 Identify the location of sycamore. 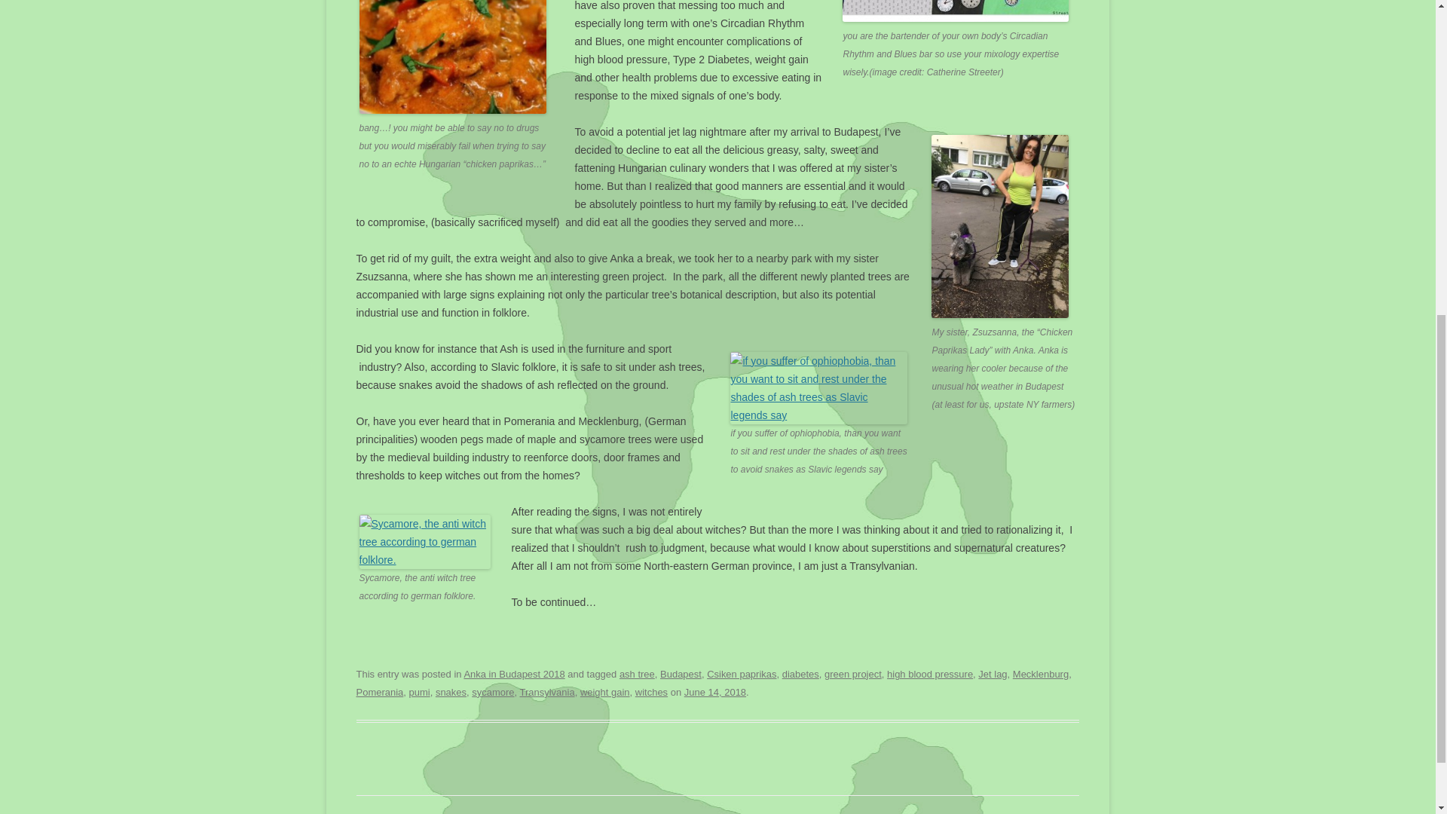
(492, 692).